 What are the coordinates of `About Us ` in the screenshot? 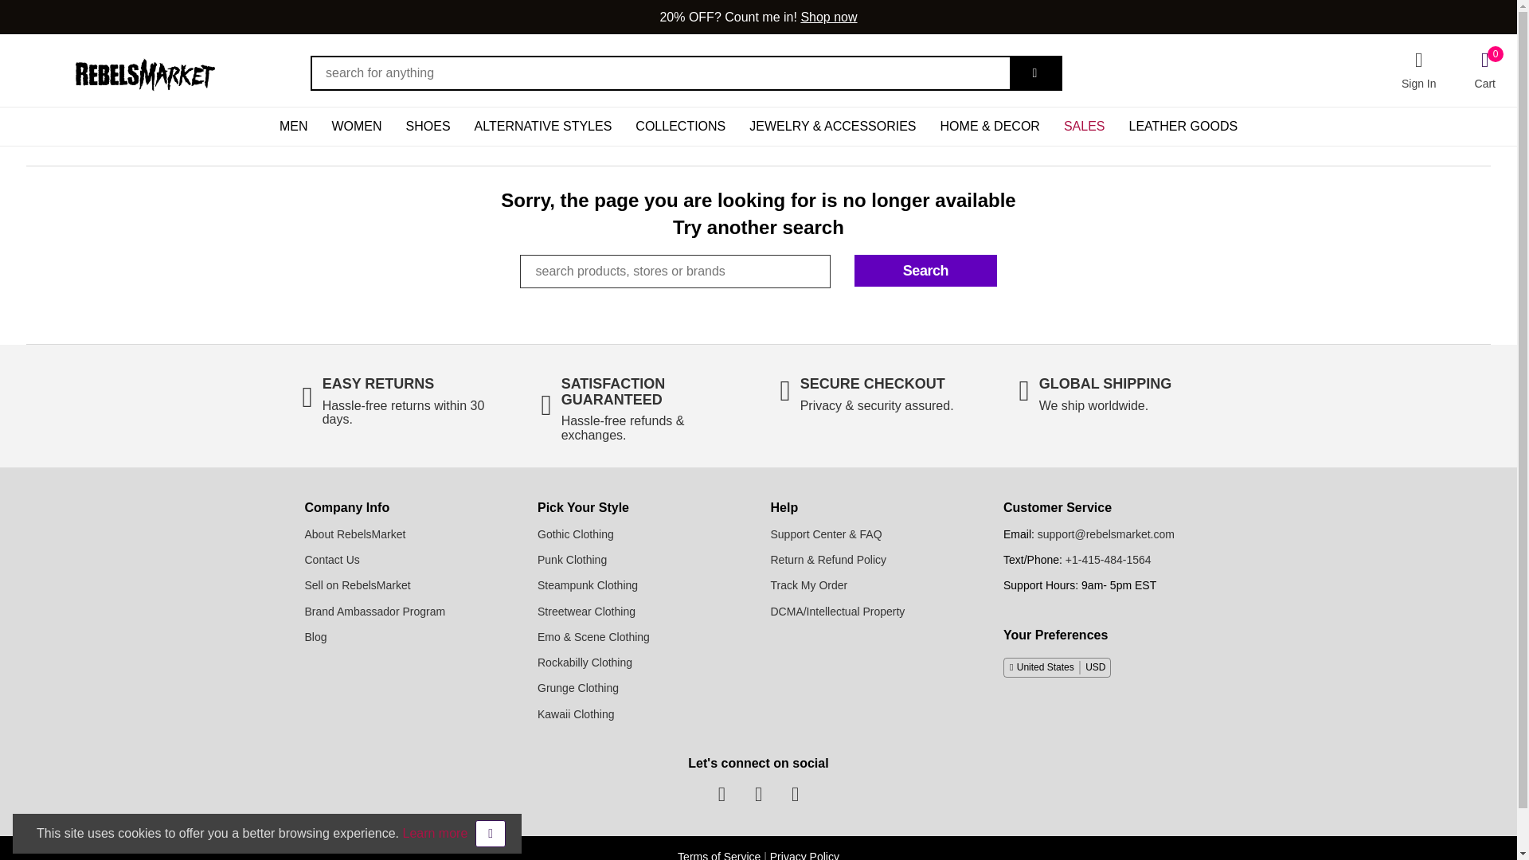 It's located at (354, 534).